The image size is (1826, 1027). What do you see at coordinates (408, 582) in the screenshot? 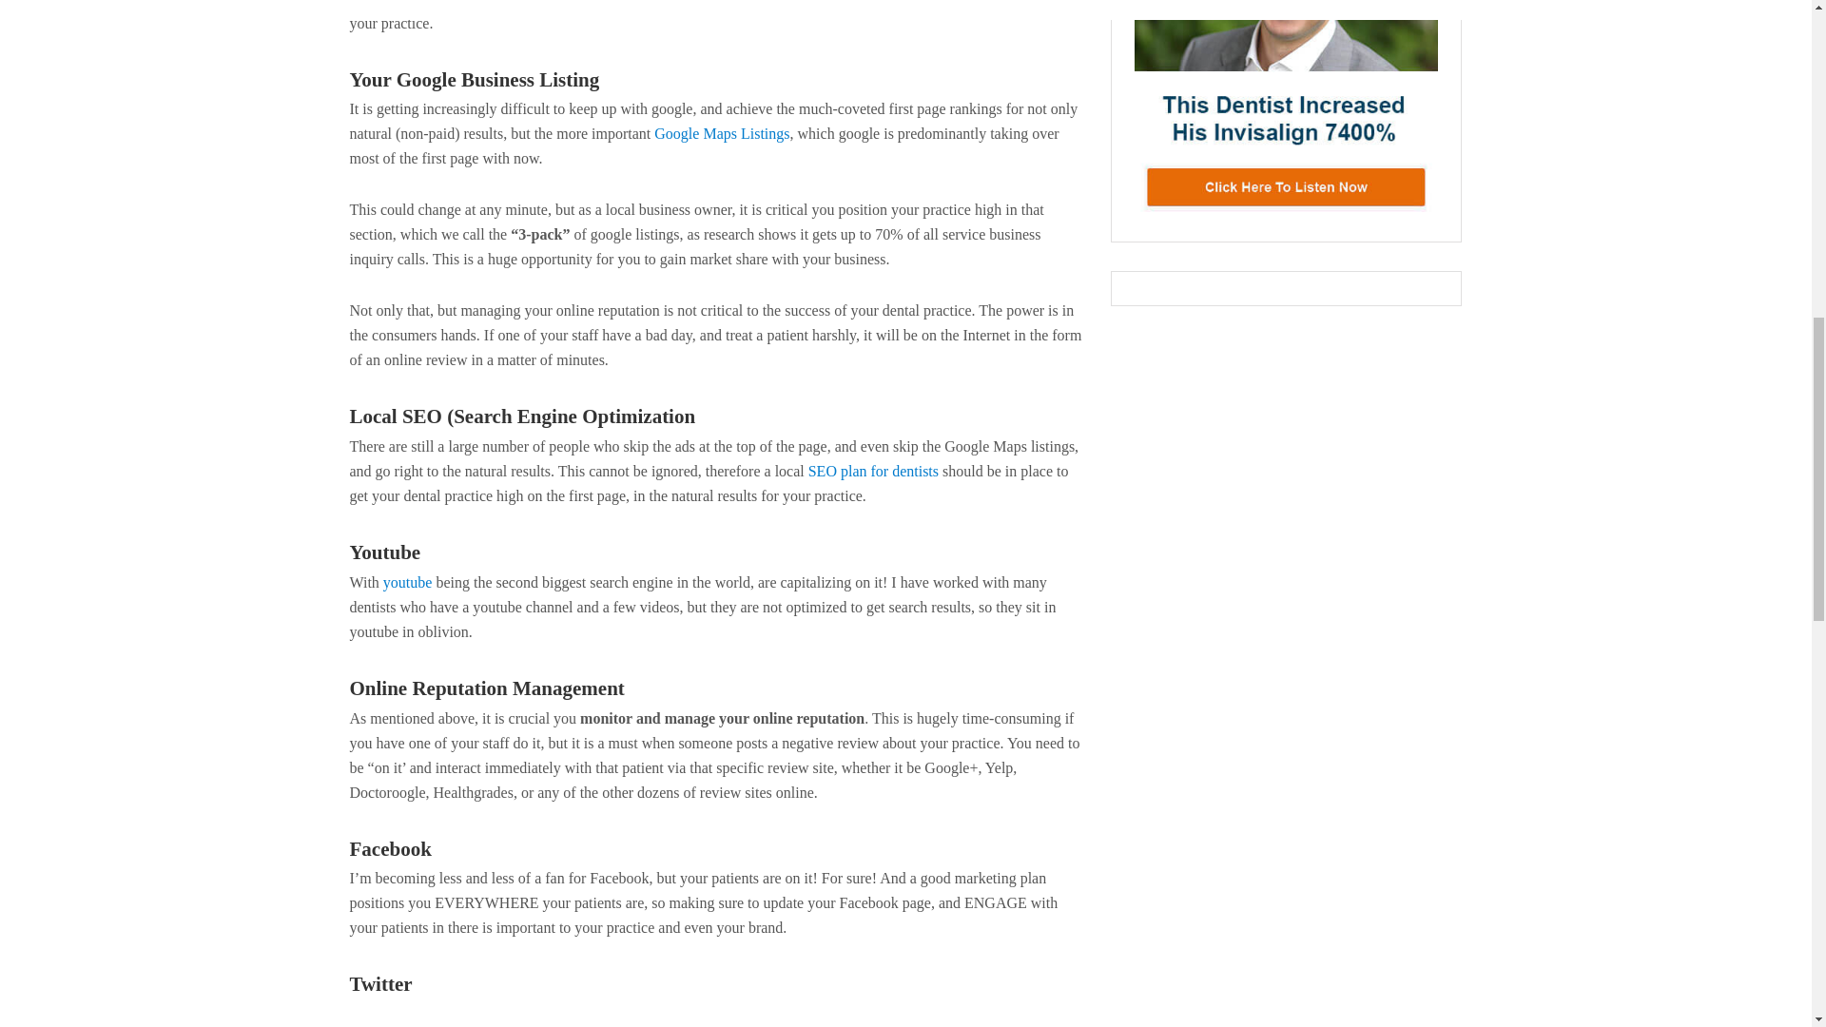
I see `youtube` at bounding box center [408, 582].